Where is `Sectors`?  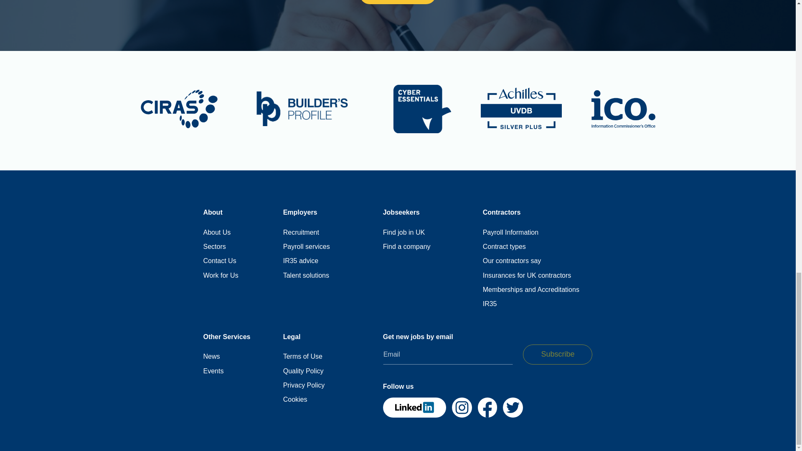 Sectors is located at coordinates (214, 246).